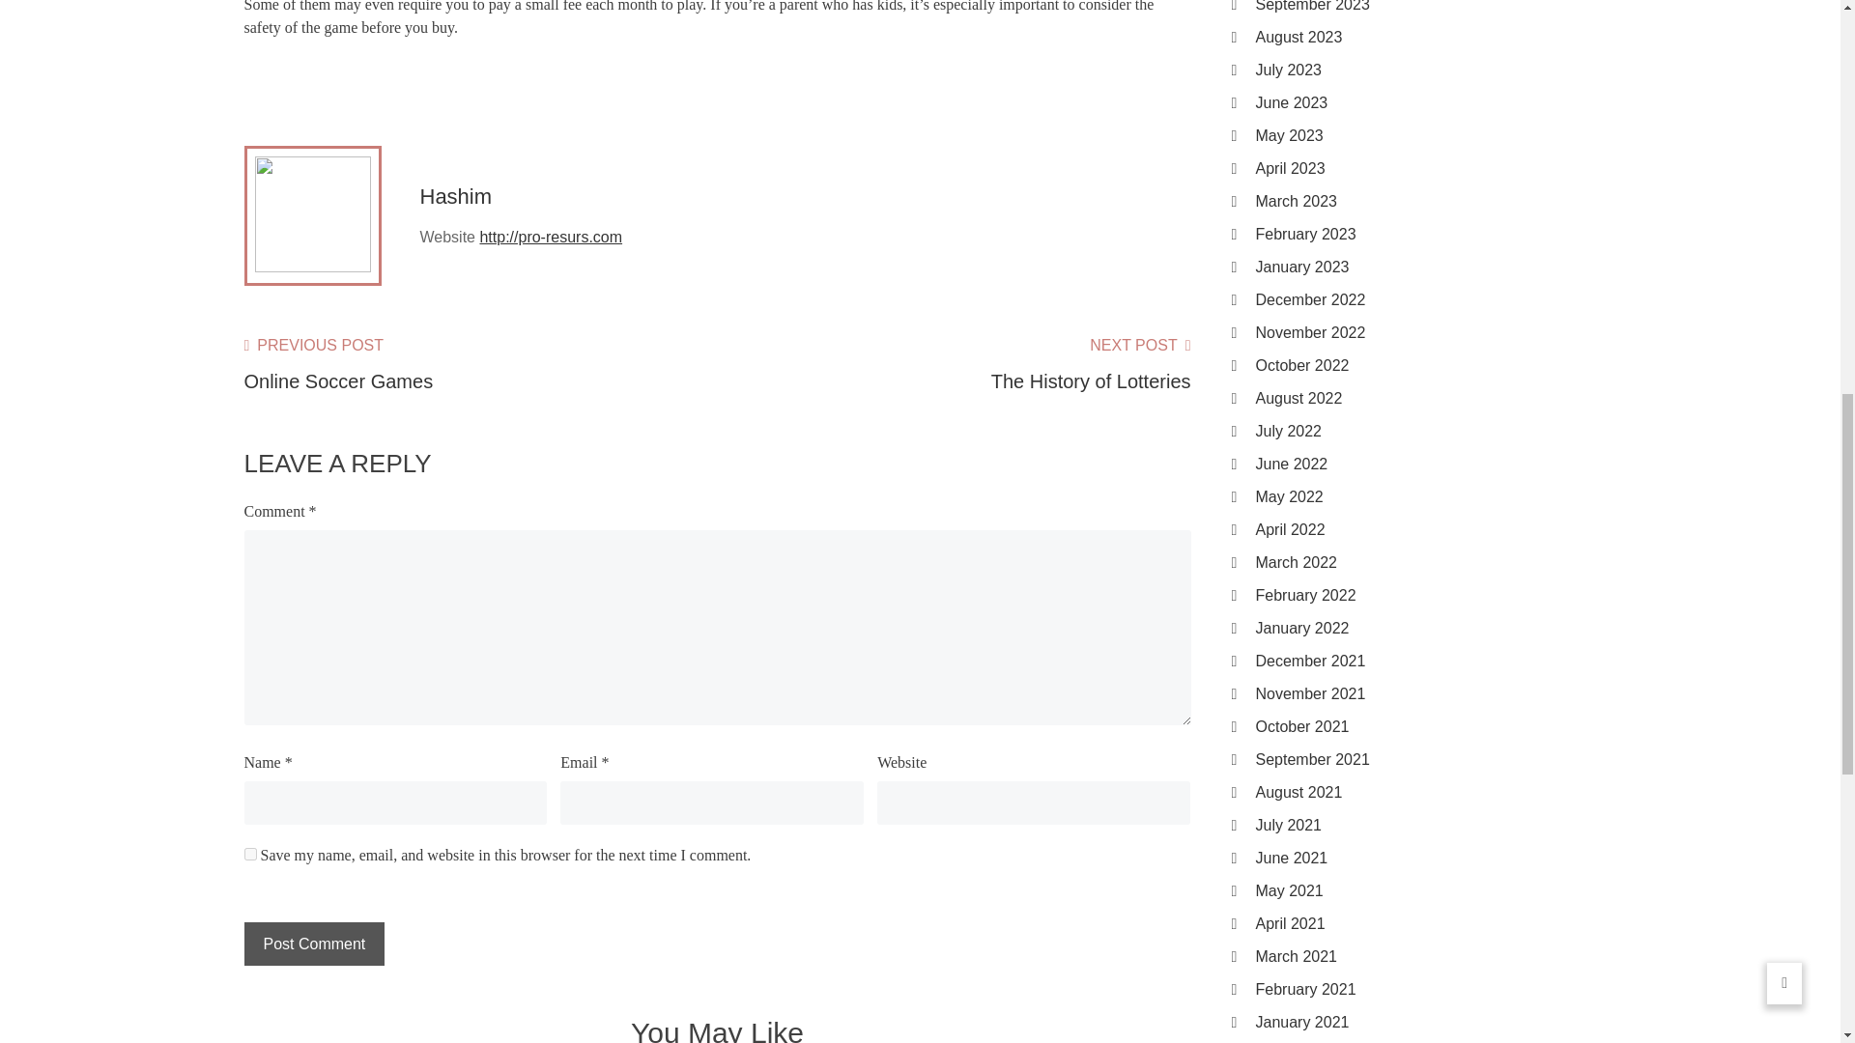 This screenshot has height=1043, width=1855. I want to click on yes, so click(249, 854).